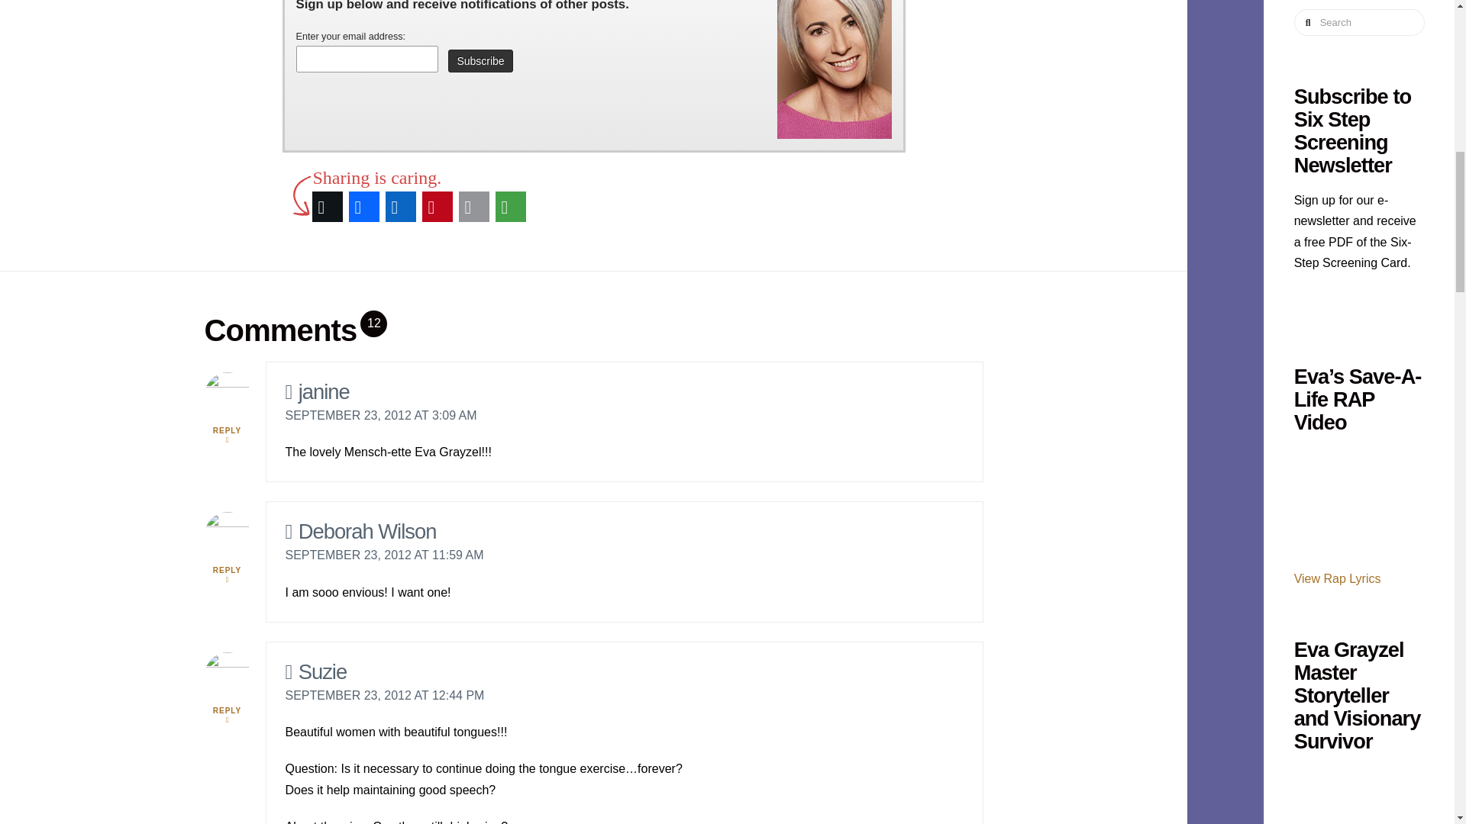 Image resolution: width=1466 pixels, height=824 pixels. I want to click on Subscribe, so click(480, 61).